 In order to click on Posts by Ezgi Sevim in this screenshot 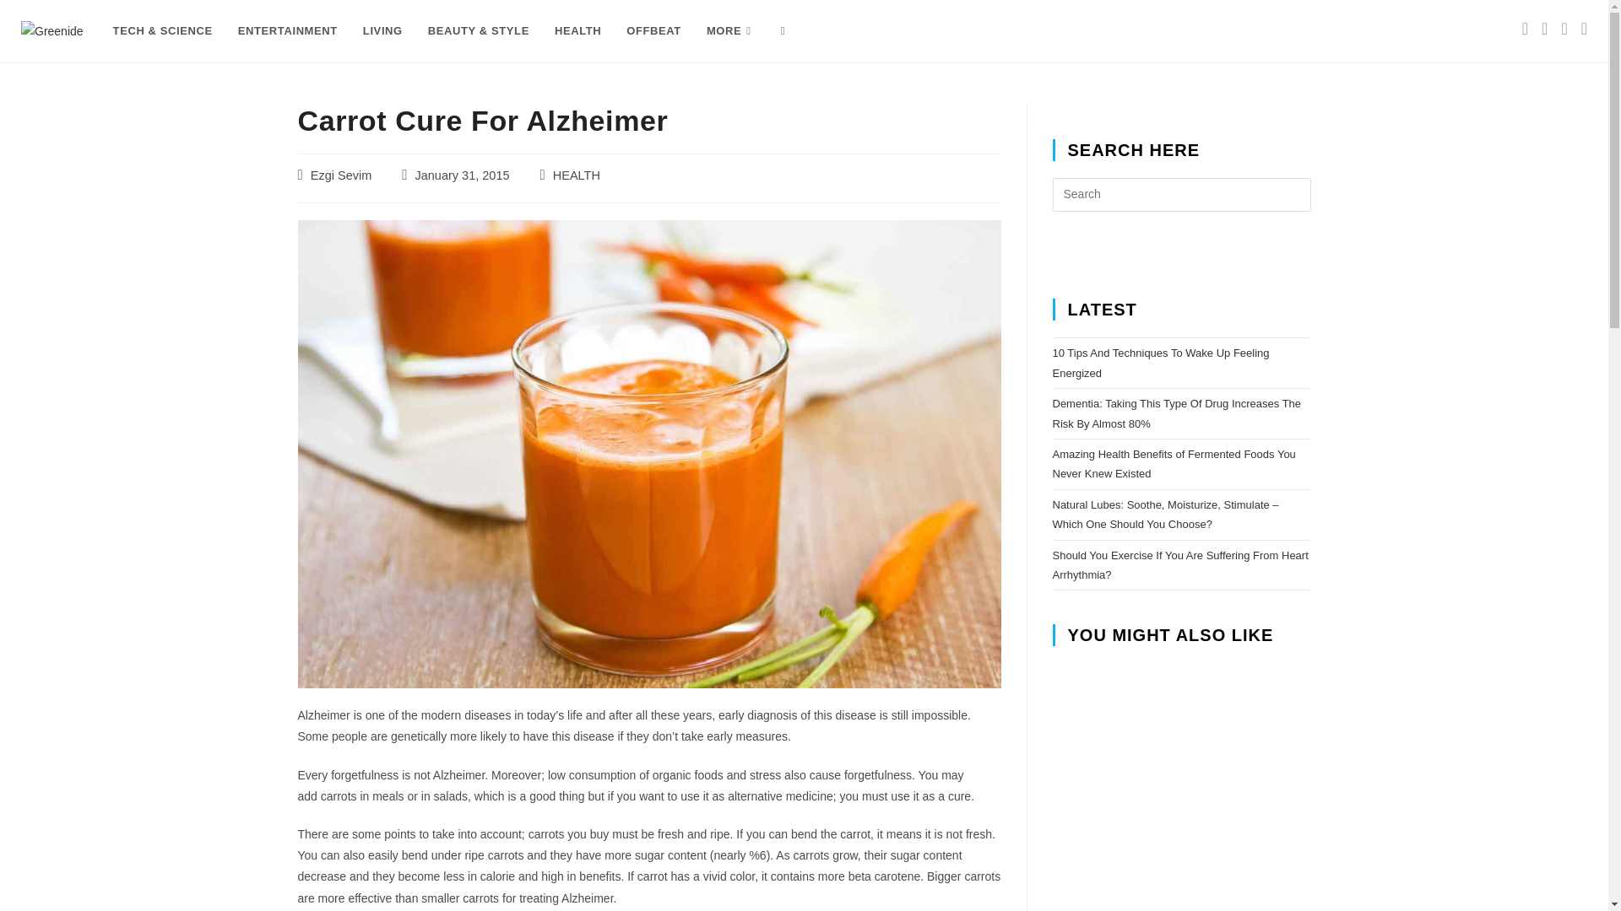, I will do `click(341, 175)`.